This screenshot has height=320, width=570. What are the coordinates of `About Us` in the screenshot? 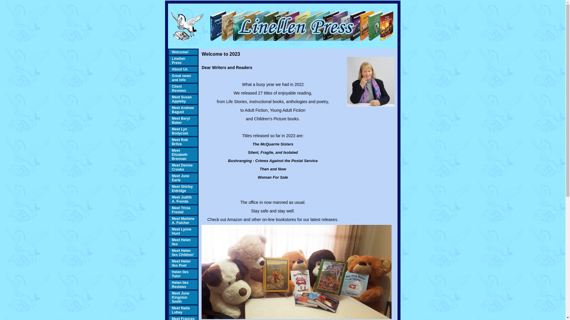 It's located at (180, 69).